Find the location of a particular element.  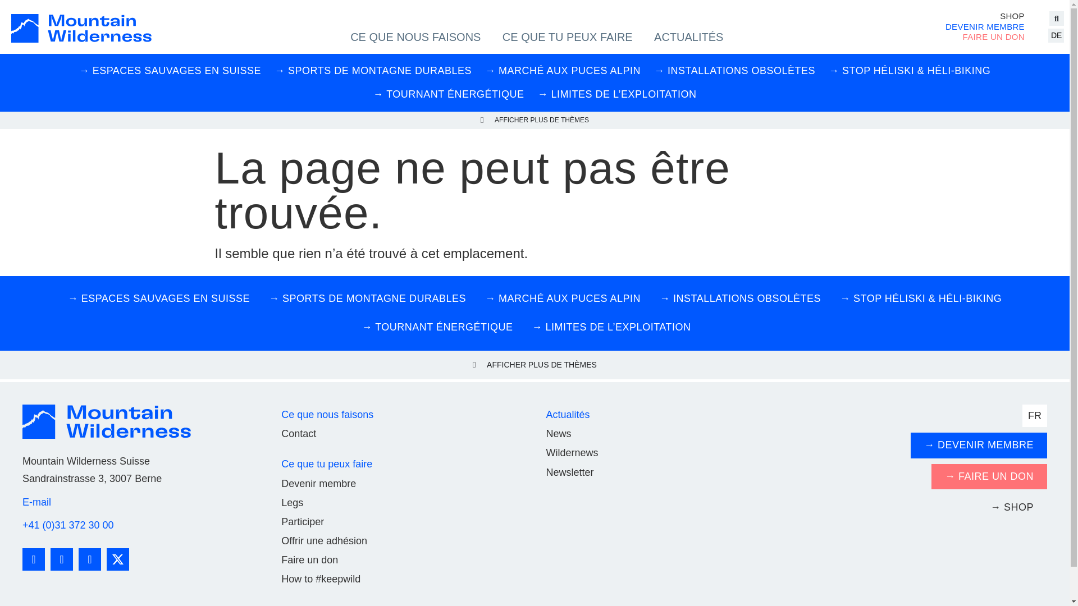

How to #keepwild is located at coordinates (321, 579).